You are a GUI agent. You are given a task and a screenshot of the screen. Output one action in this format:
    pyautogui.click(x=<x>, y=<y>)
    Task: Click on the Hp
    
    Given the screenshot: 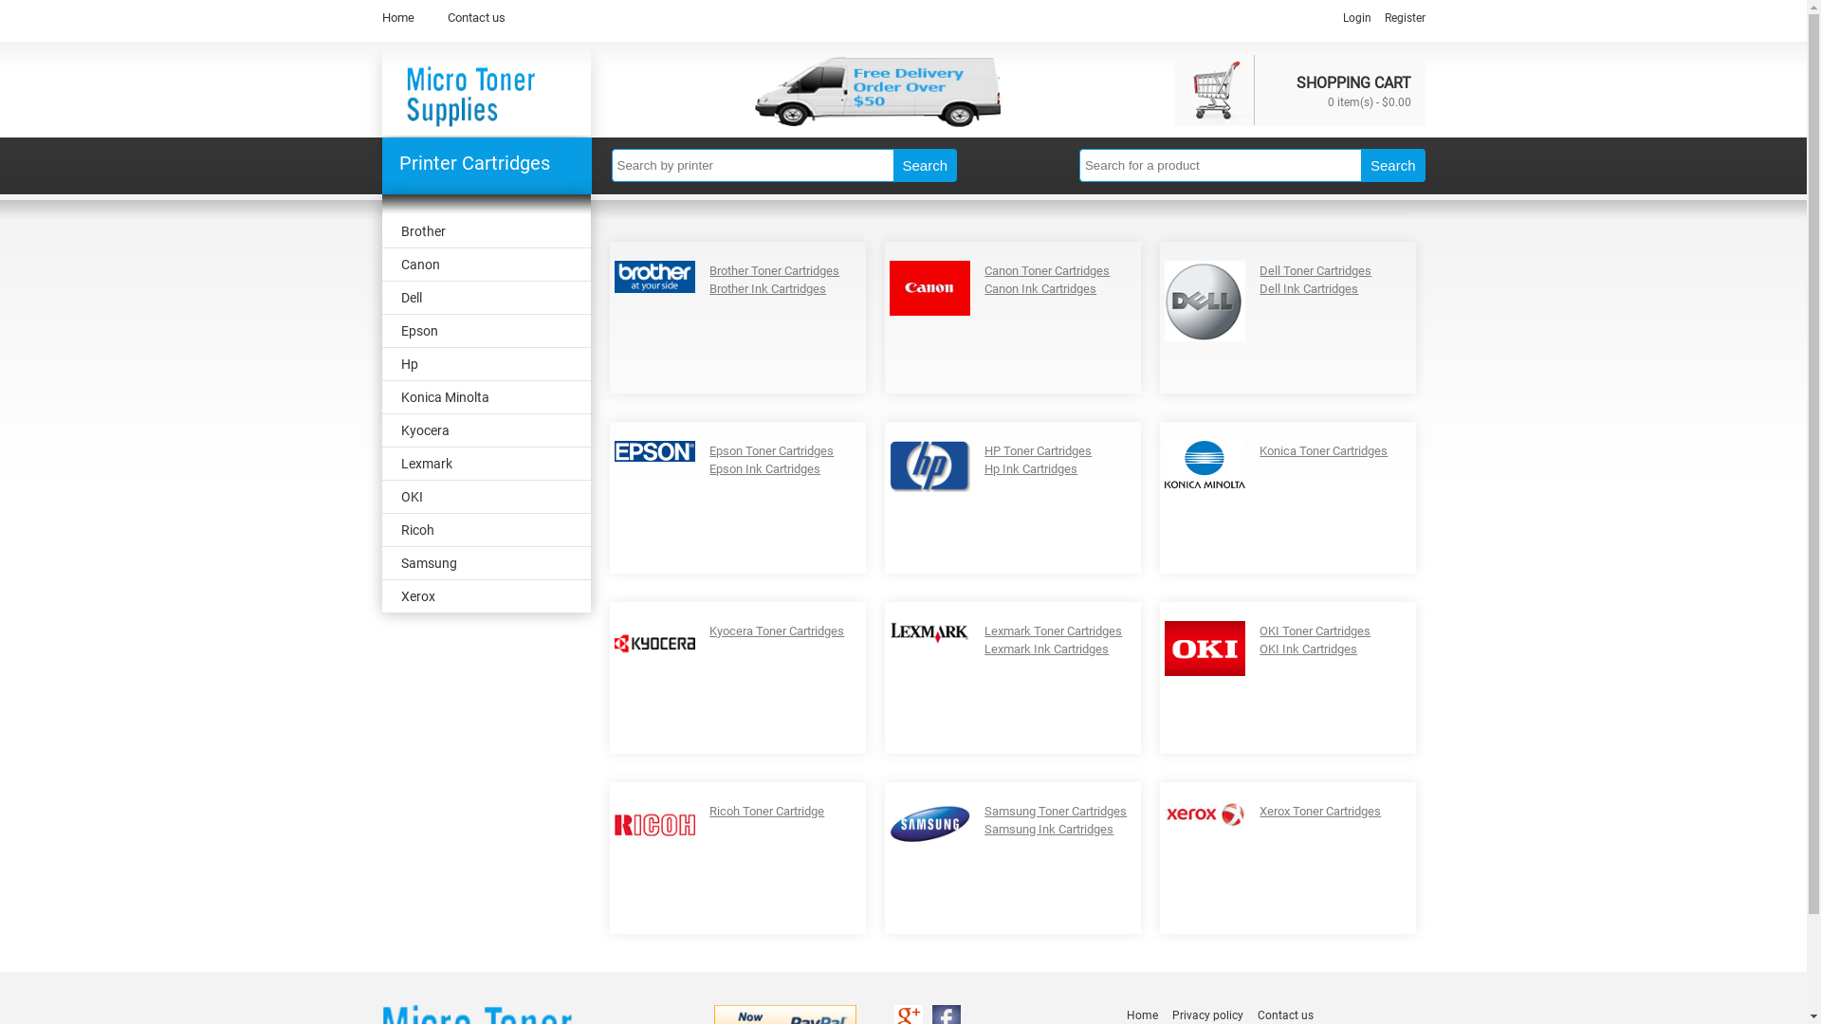 What is the action you would take?
    pyautogui.click(x=486, y=364)
    